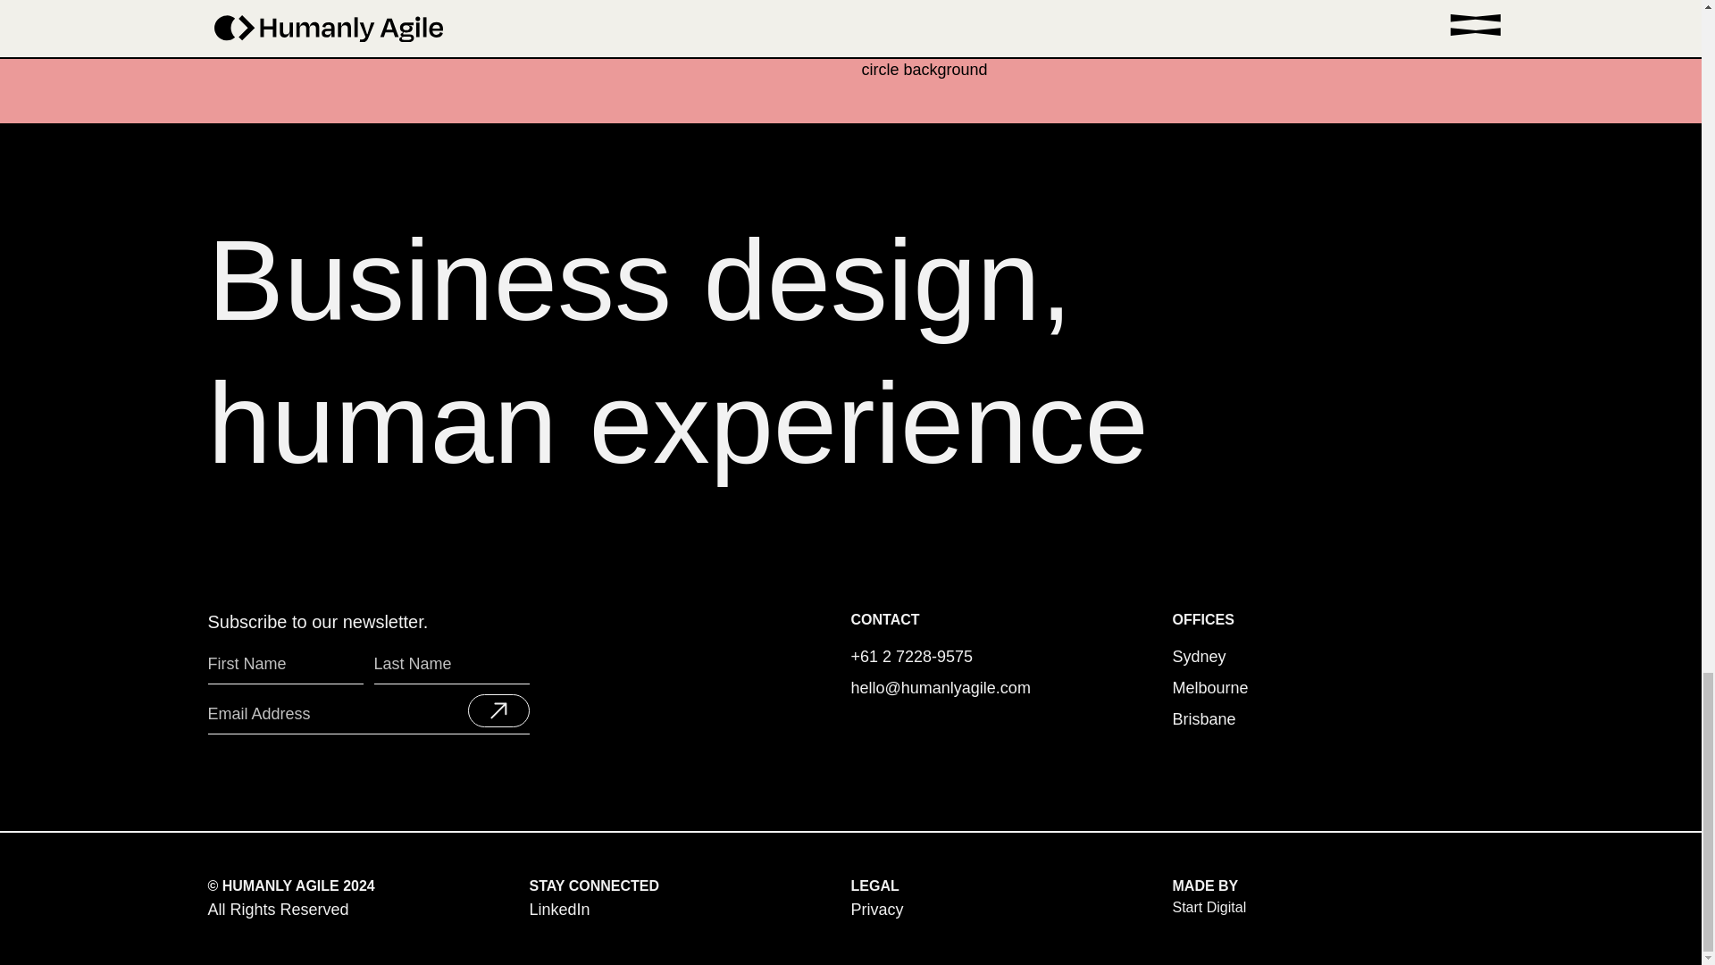 The height and width of the screenshot is (965, 1715). What do you see at coordinates (877, 910) in the screenshot?
I see `Privacy` at bounding box center [877, 910].